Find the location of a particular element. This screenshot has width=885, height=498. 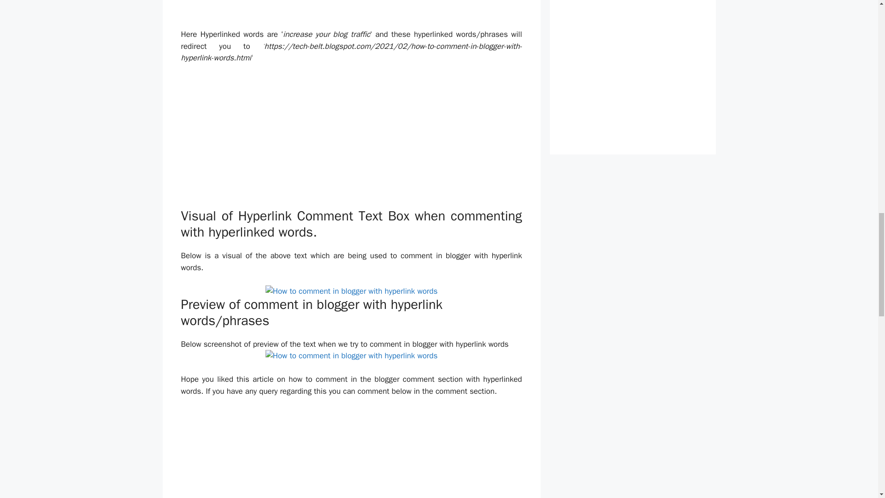

Advertisement is located at coordinates (632, 68).